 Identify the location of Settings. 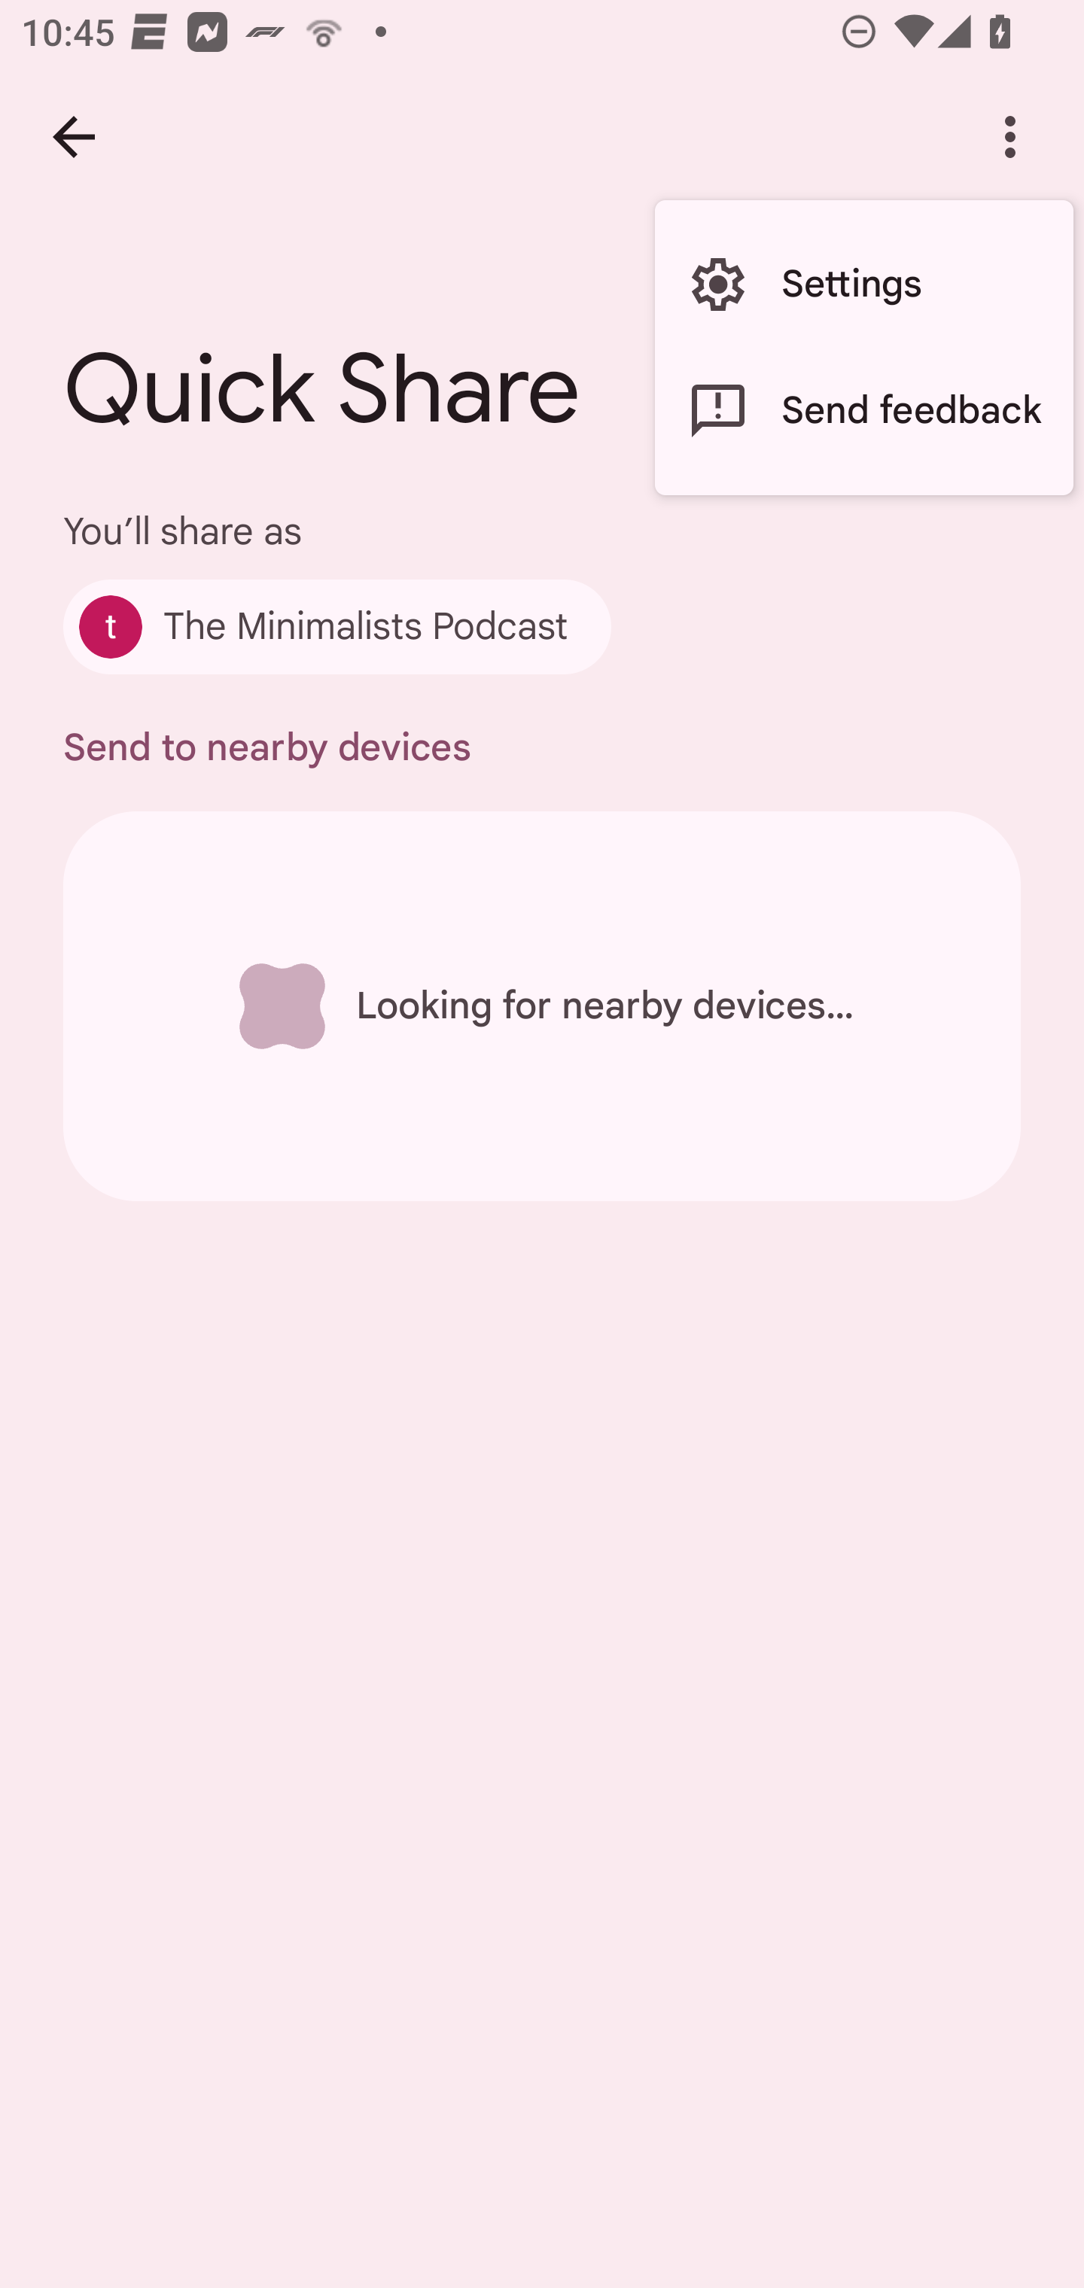
(863, 284).